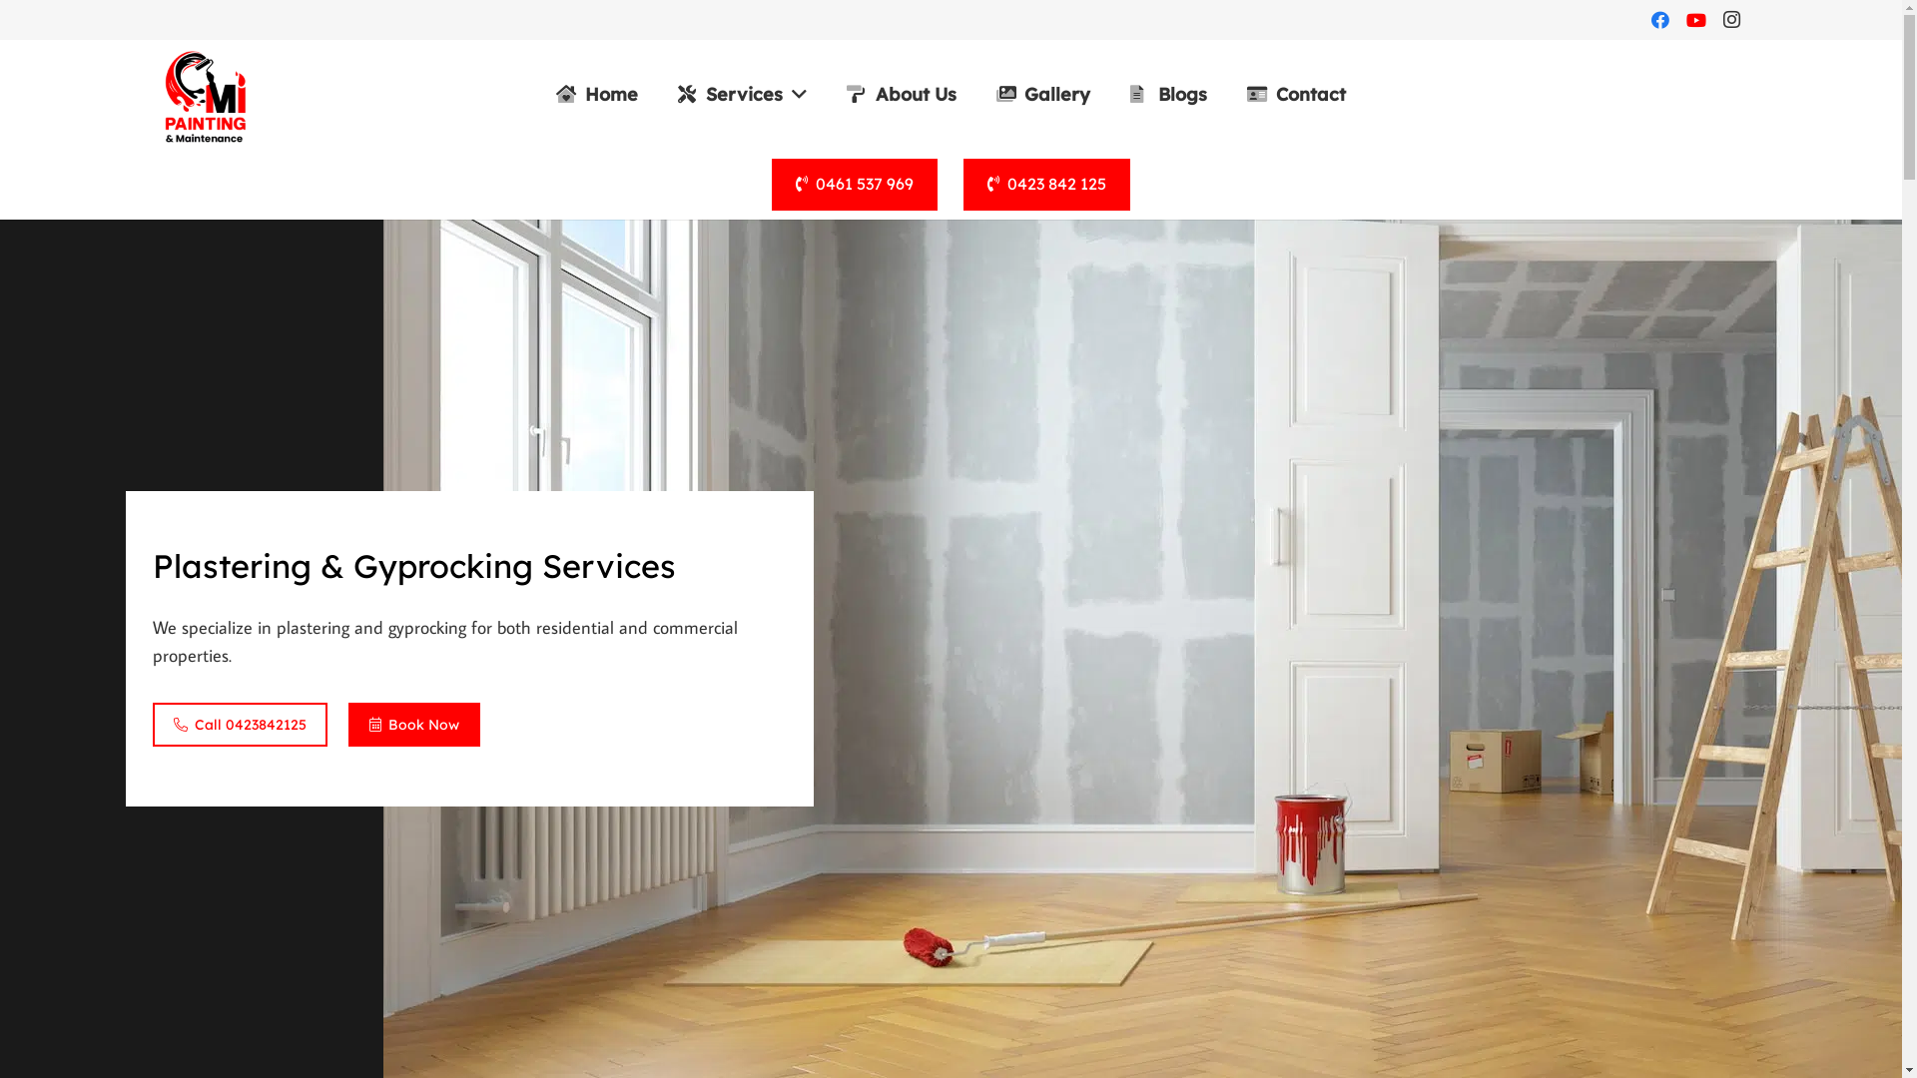  Describe the element at coordinates (1426, 240) in the screenshot. I see `About Us` at that location.